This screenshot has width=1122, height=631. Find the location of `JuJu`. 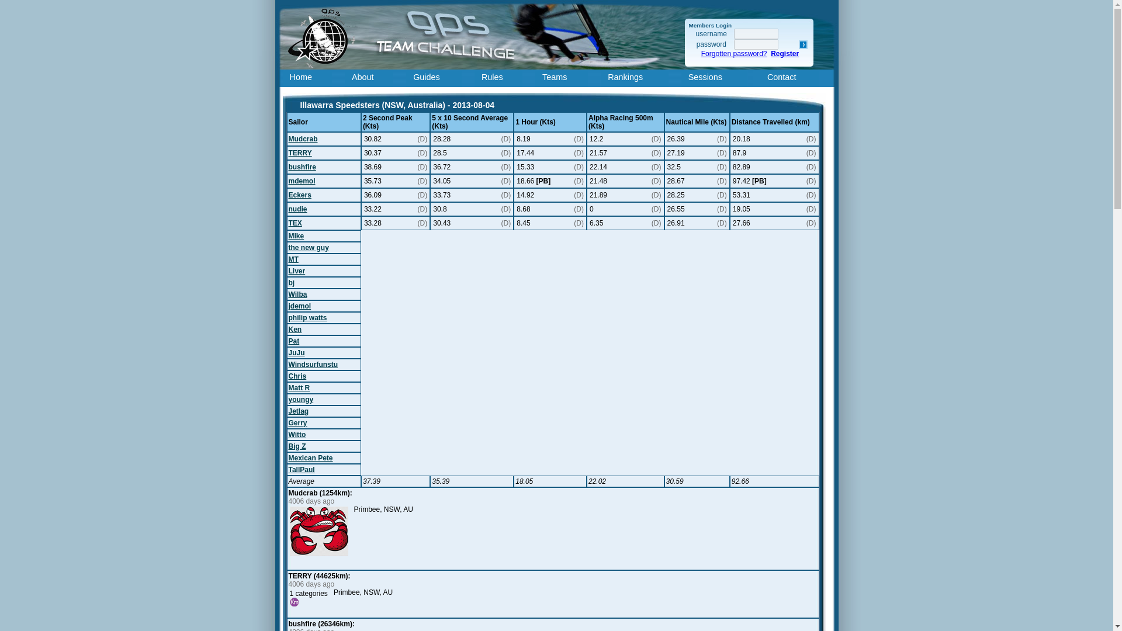

JuJu is located at coordinates (297, 353).